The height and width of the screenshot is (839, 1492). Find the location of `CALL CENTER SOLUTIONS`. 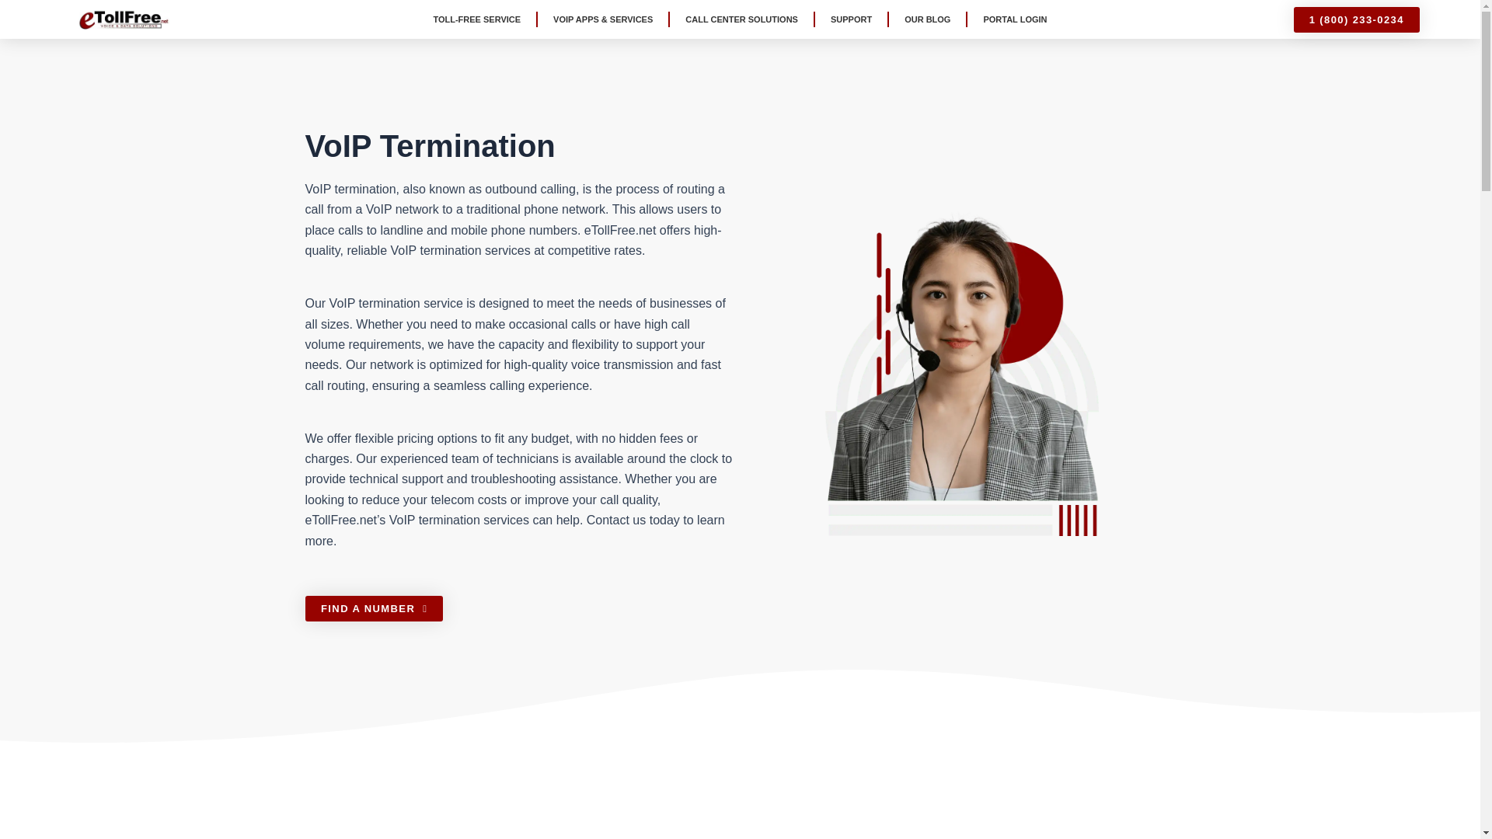

CALL CENTER SOLUTIONS is located at coordinates (741, 19).